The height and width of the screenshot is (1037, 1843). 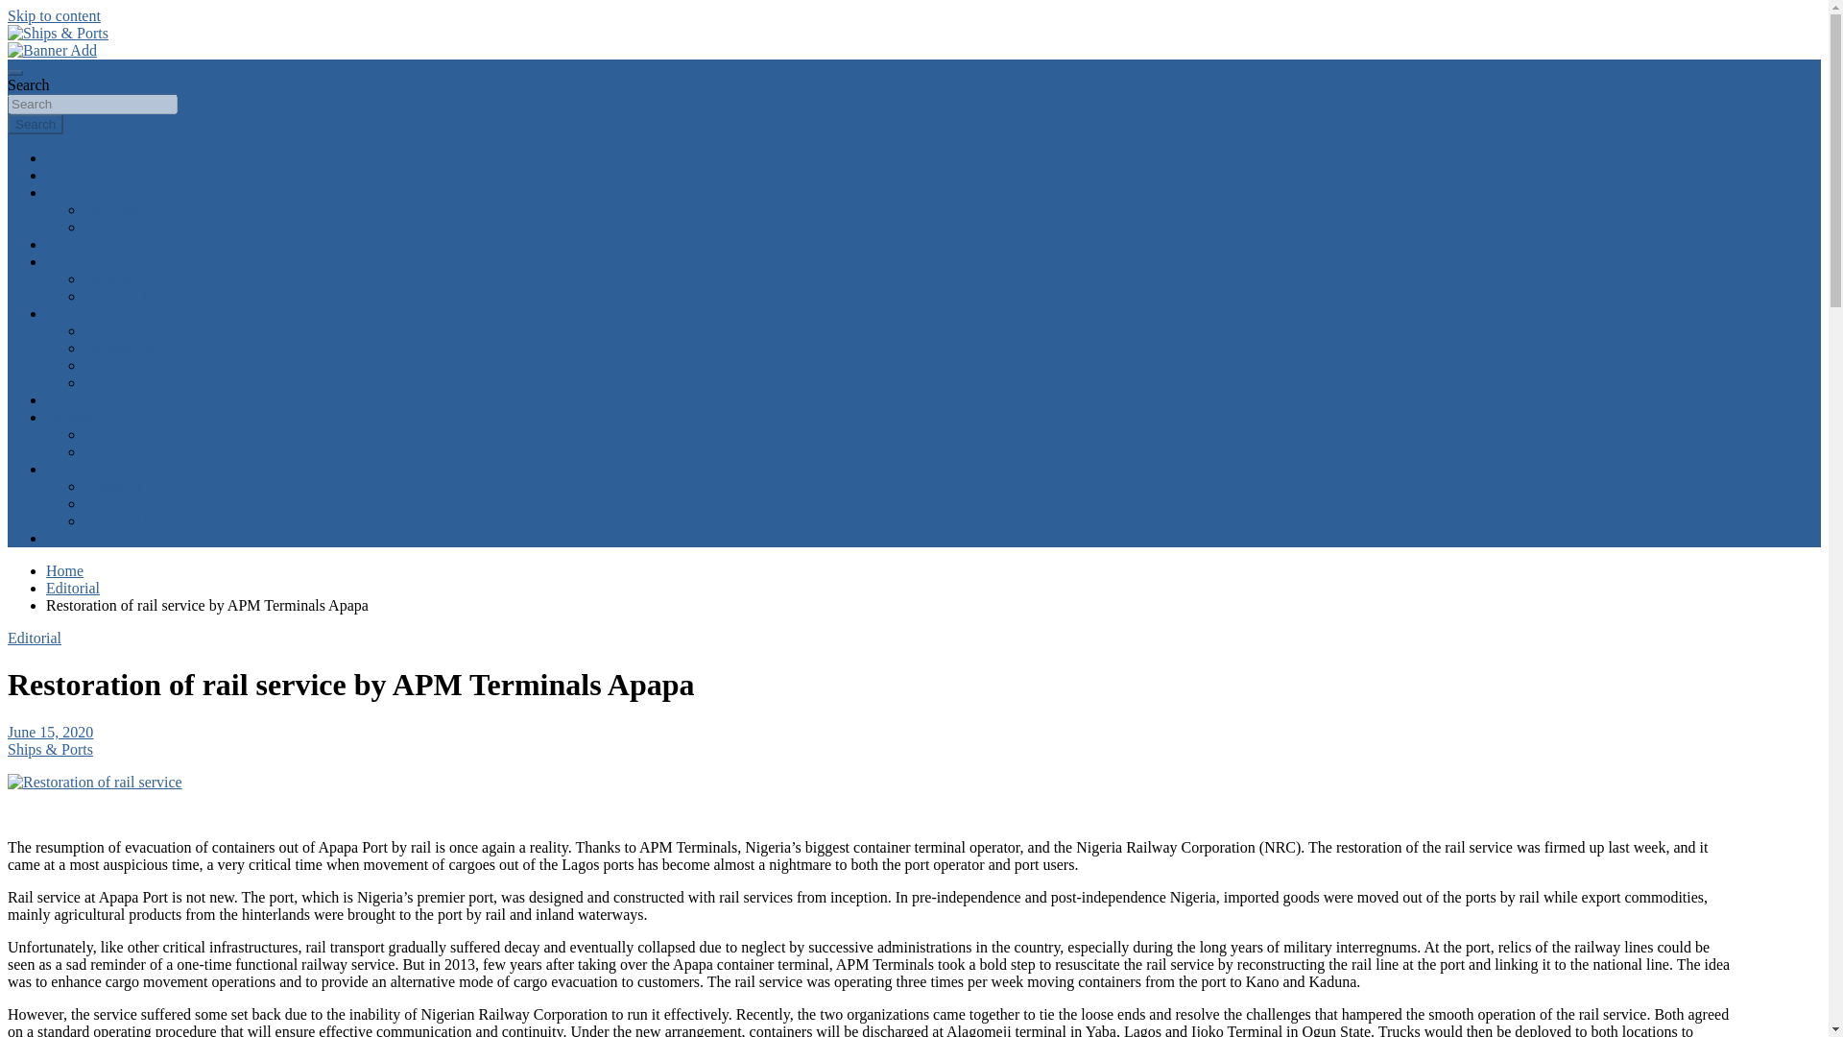 I want to click on Top quotes, so click(x=79, y=399).